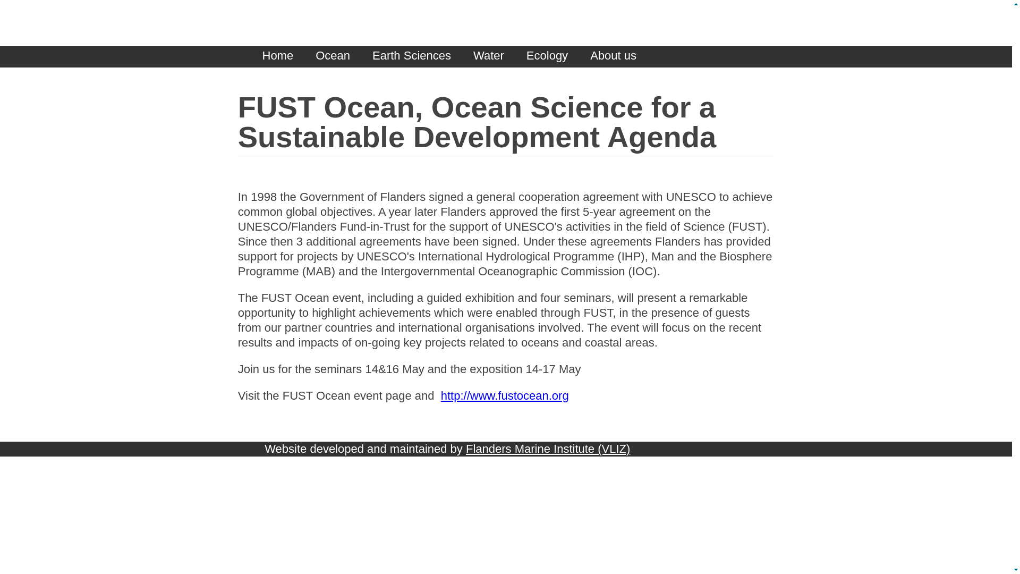 This screenshot has width=1020, height=574. Describe the element at coordinates (411, 56) in the screenshot. I see `Earth Sciences` at that location.